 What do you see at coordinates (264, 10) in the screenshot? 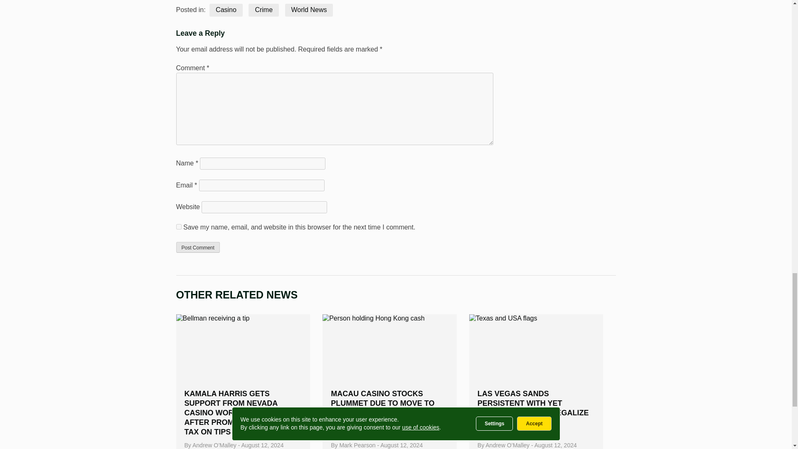
I see `Crime` at bounding box center [264, 10].